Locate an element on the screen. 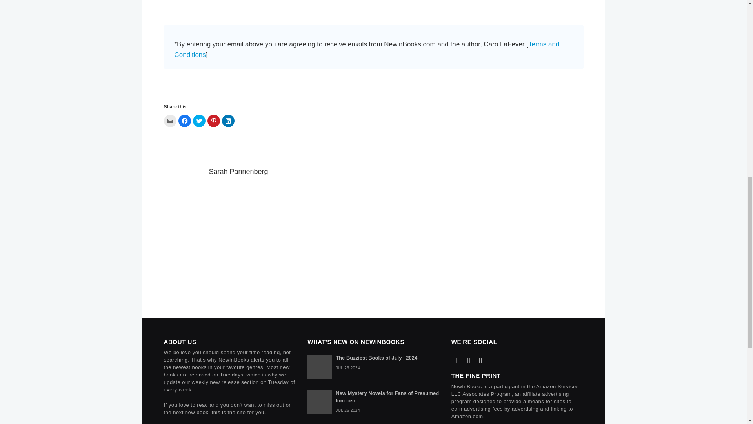  Click to email this to a friend is located at coordinates (170, 121).